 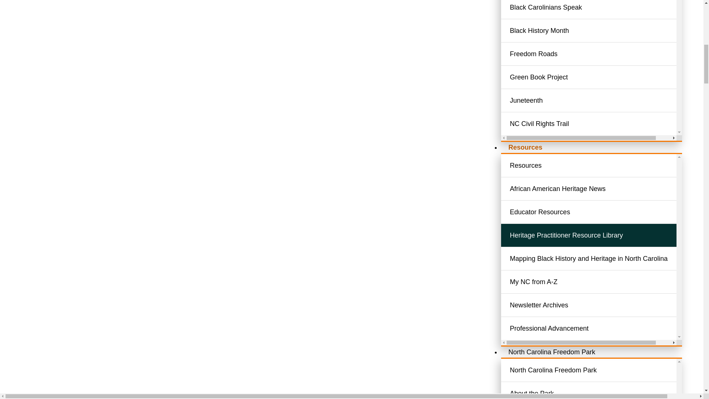 What do you see at coordinates (597, 393) in the screenshot?
I see `About the Park` at bounding box center [597, 393].